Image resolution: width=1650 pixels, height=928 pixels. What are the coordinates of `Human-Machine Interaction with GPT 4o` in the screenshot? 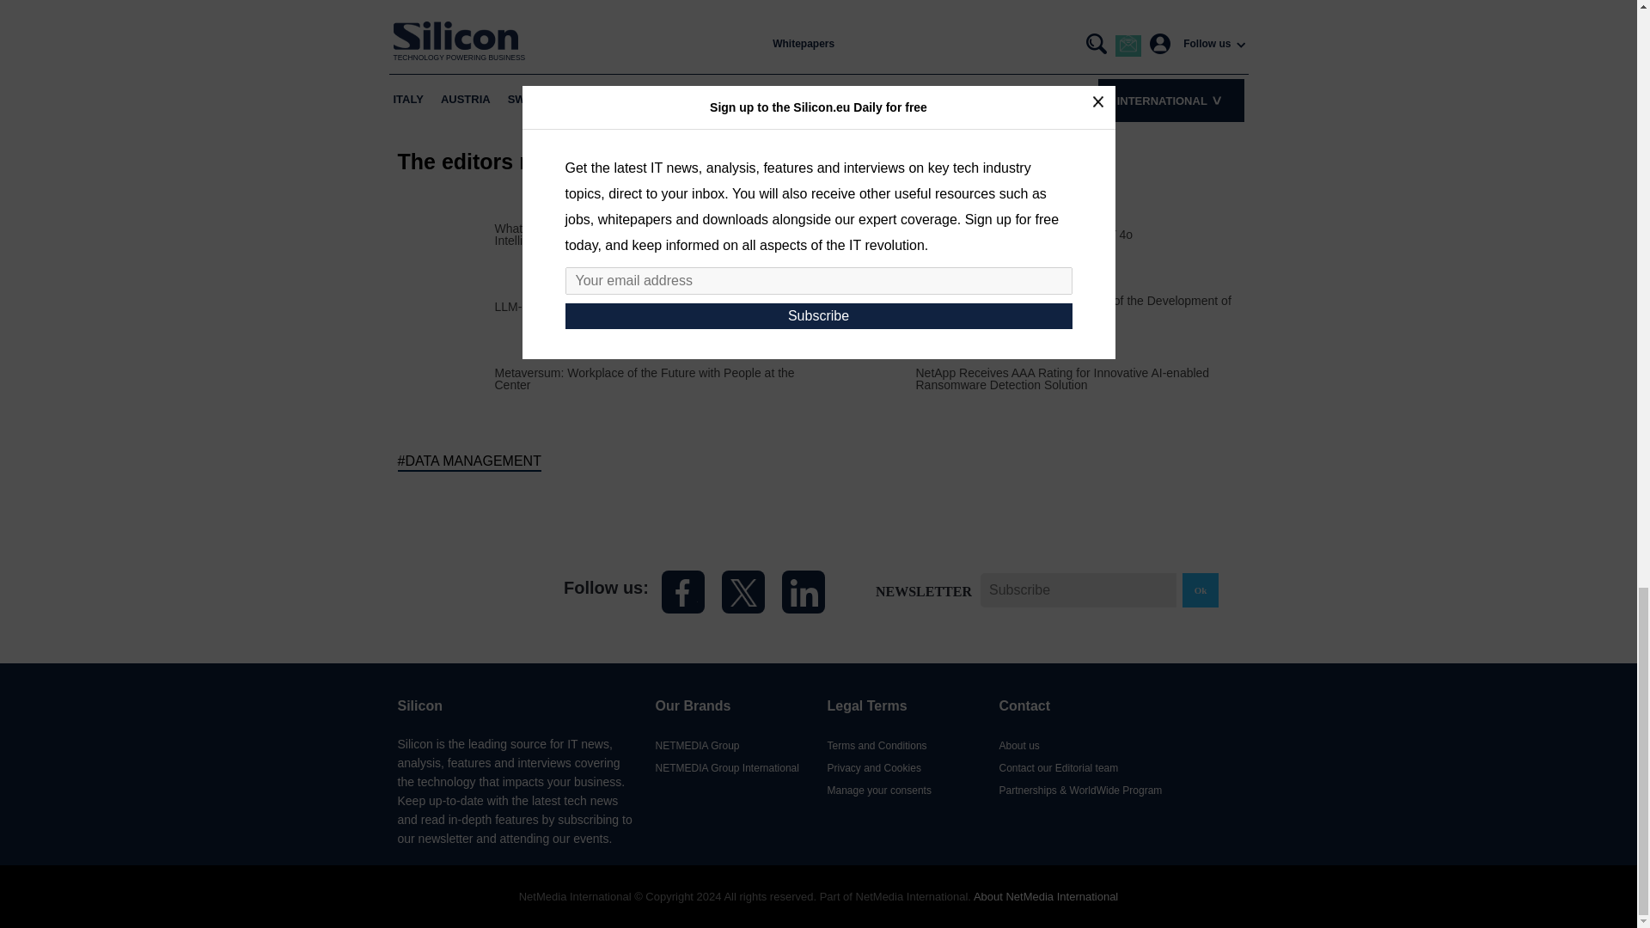 It's located at (1024, 233).